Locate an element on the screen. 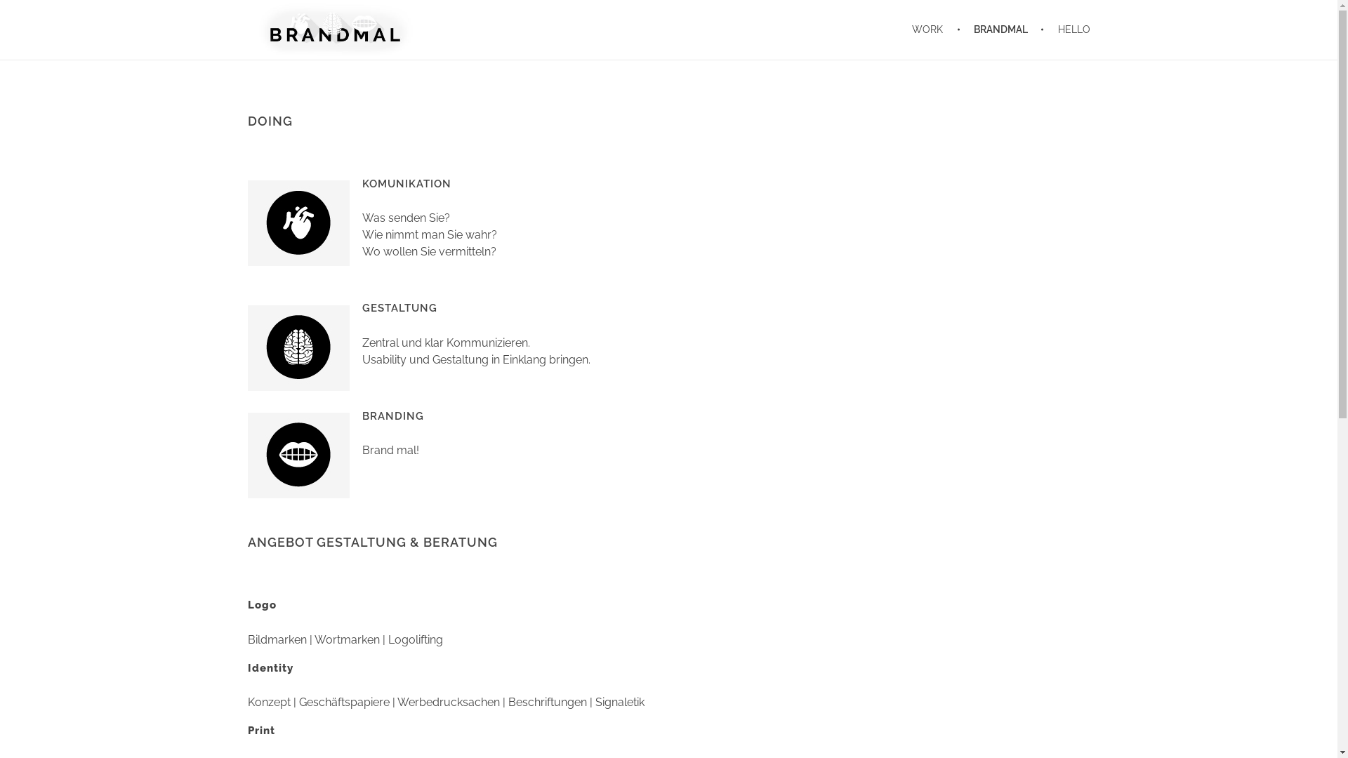 The image size is (1348, 758). BRANDMAL is located at coordinates (1003, 29).